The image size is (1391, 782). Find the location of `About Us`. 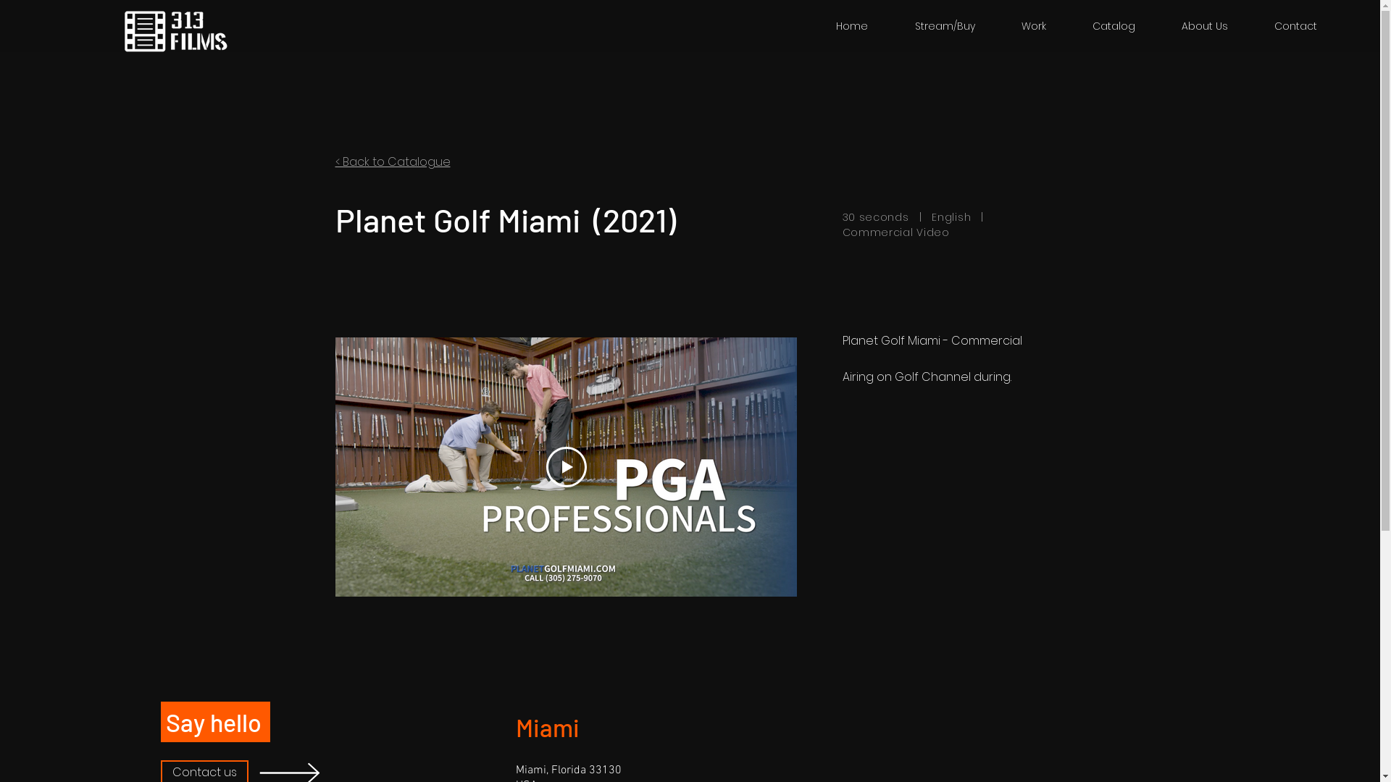

About Us is located at coordinates (1205, 26).